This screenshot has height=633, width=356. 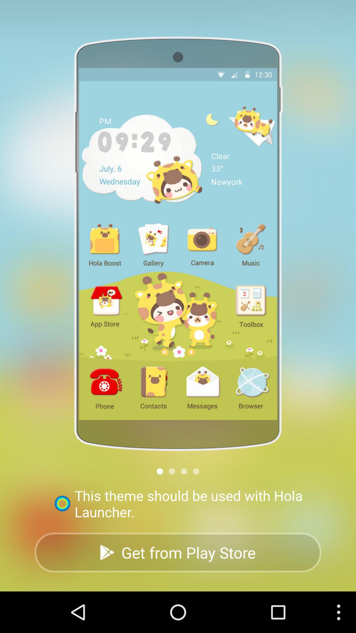 What do you see at coordinates (172, 471) in the screenshot?
I see `choose the icon above the this theme should` at bounding box center [172, 471].